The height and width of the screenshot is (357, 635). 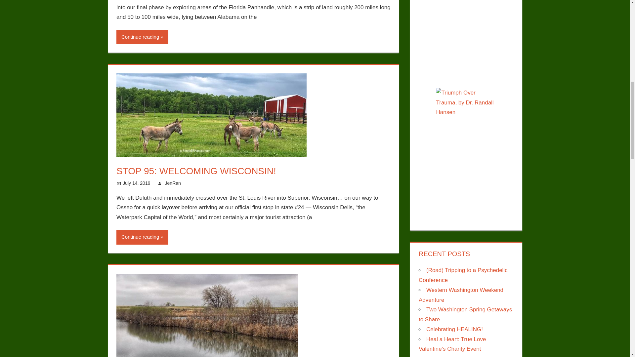 I want to click on View all posts by JenRan, so click(x=173, y=183).